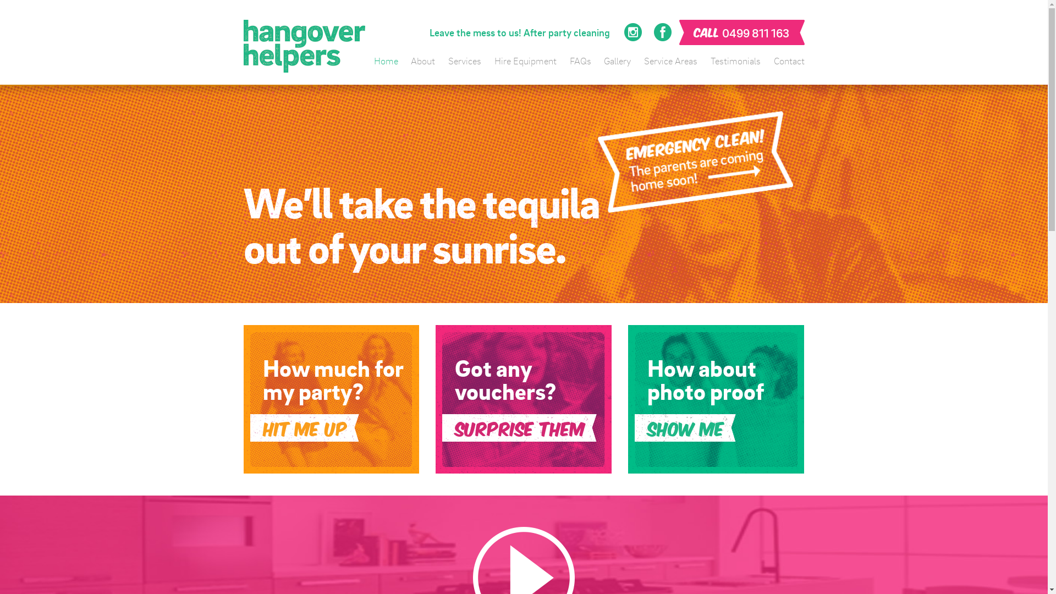 This screenshot has width=1056, height=594. Describe the element at coordinates (581, 61) in the screenshot. I see `FAQs` at that location.